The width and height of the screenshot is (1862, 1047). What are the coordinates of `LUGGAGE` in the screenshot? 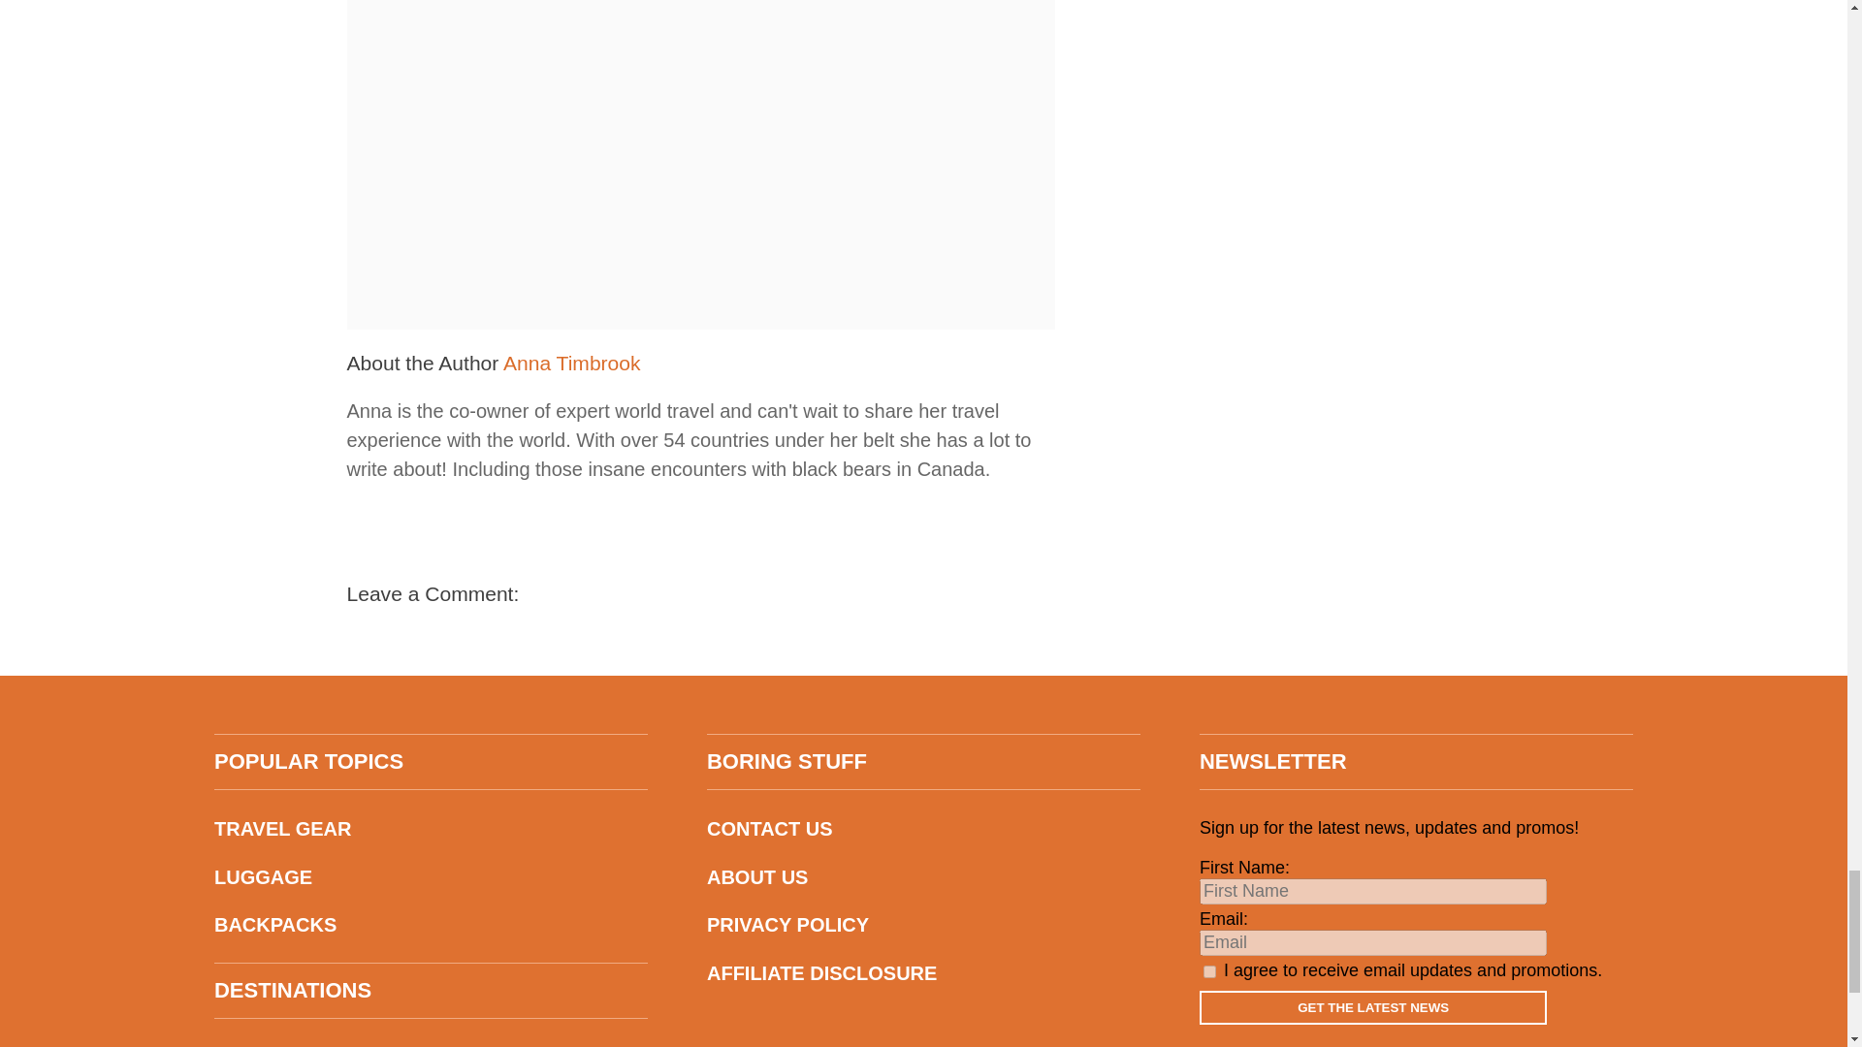 It's located at (431, 877).